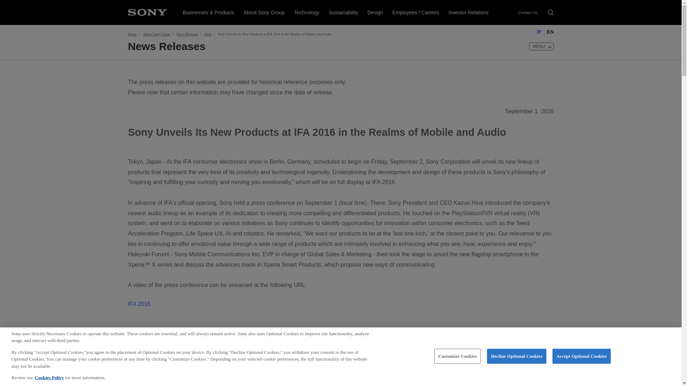 The width and height of the screenshot is (687, 386). I want to click on open menu, so click(541, 46).